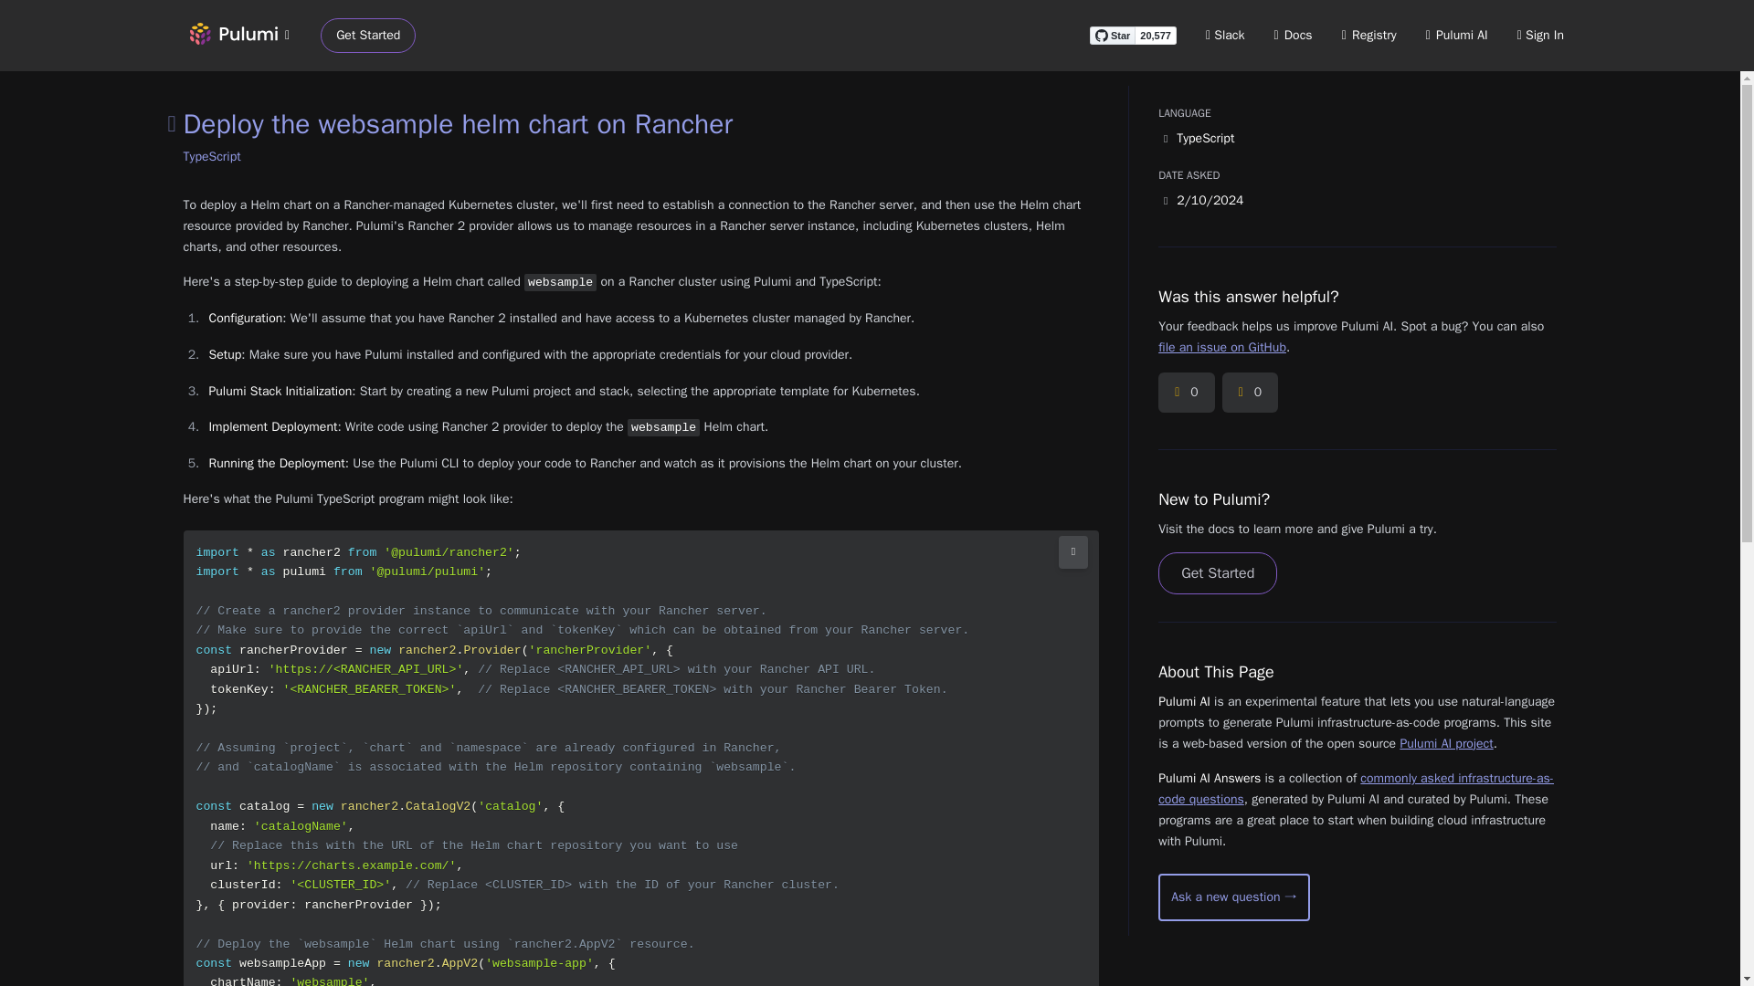 The width and height of the screenshot is (1754, 986). What do you see at coordinates (1221, 347) in the screenshot?
I see `file an issue on GitHub` at bounding box center [1221, 347].